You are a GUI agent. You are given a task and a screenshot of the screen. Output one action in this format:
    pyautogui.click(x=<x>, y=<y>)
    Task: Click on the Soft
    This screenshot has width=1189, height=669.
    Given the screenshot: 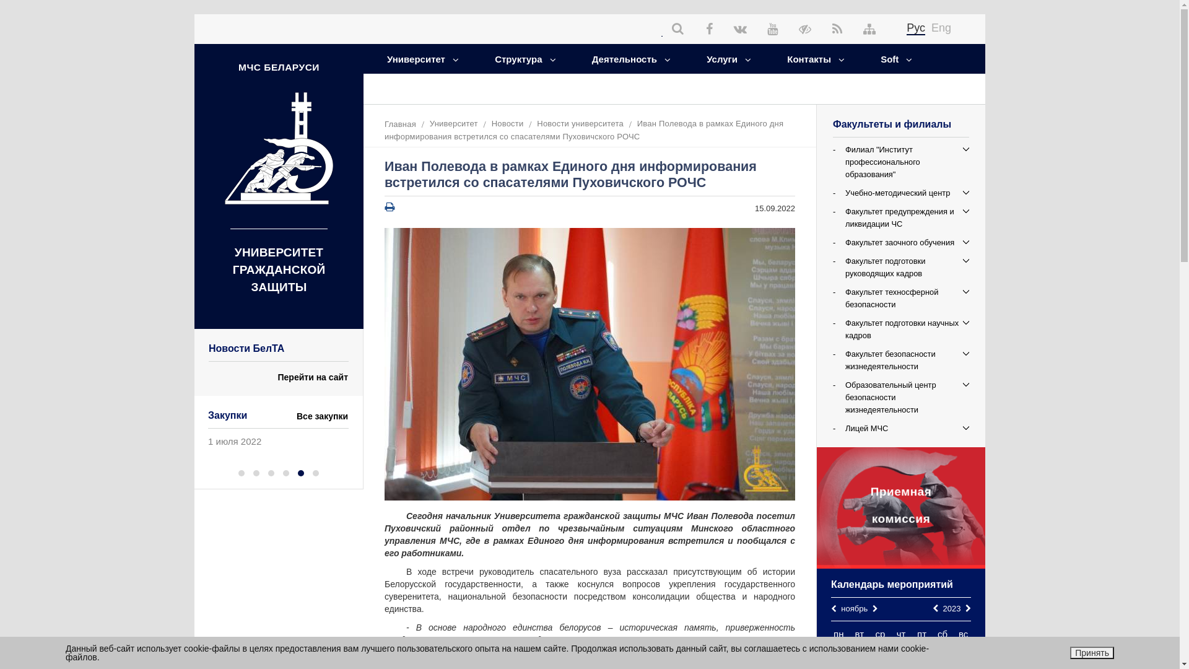 What is the action you would take?
    pyautogui.click(x=891, y=59)
    